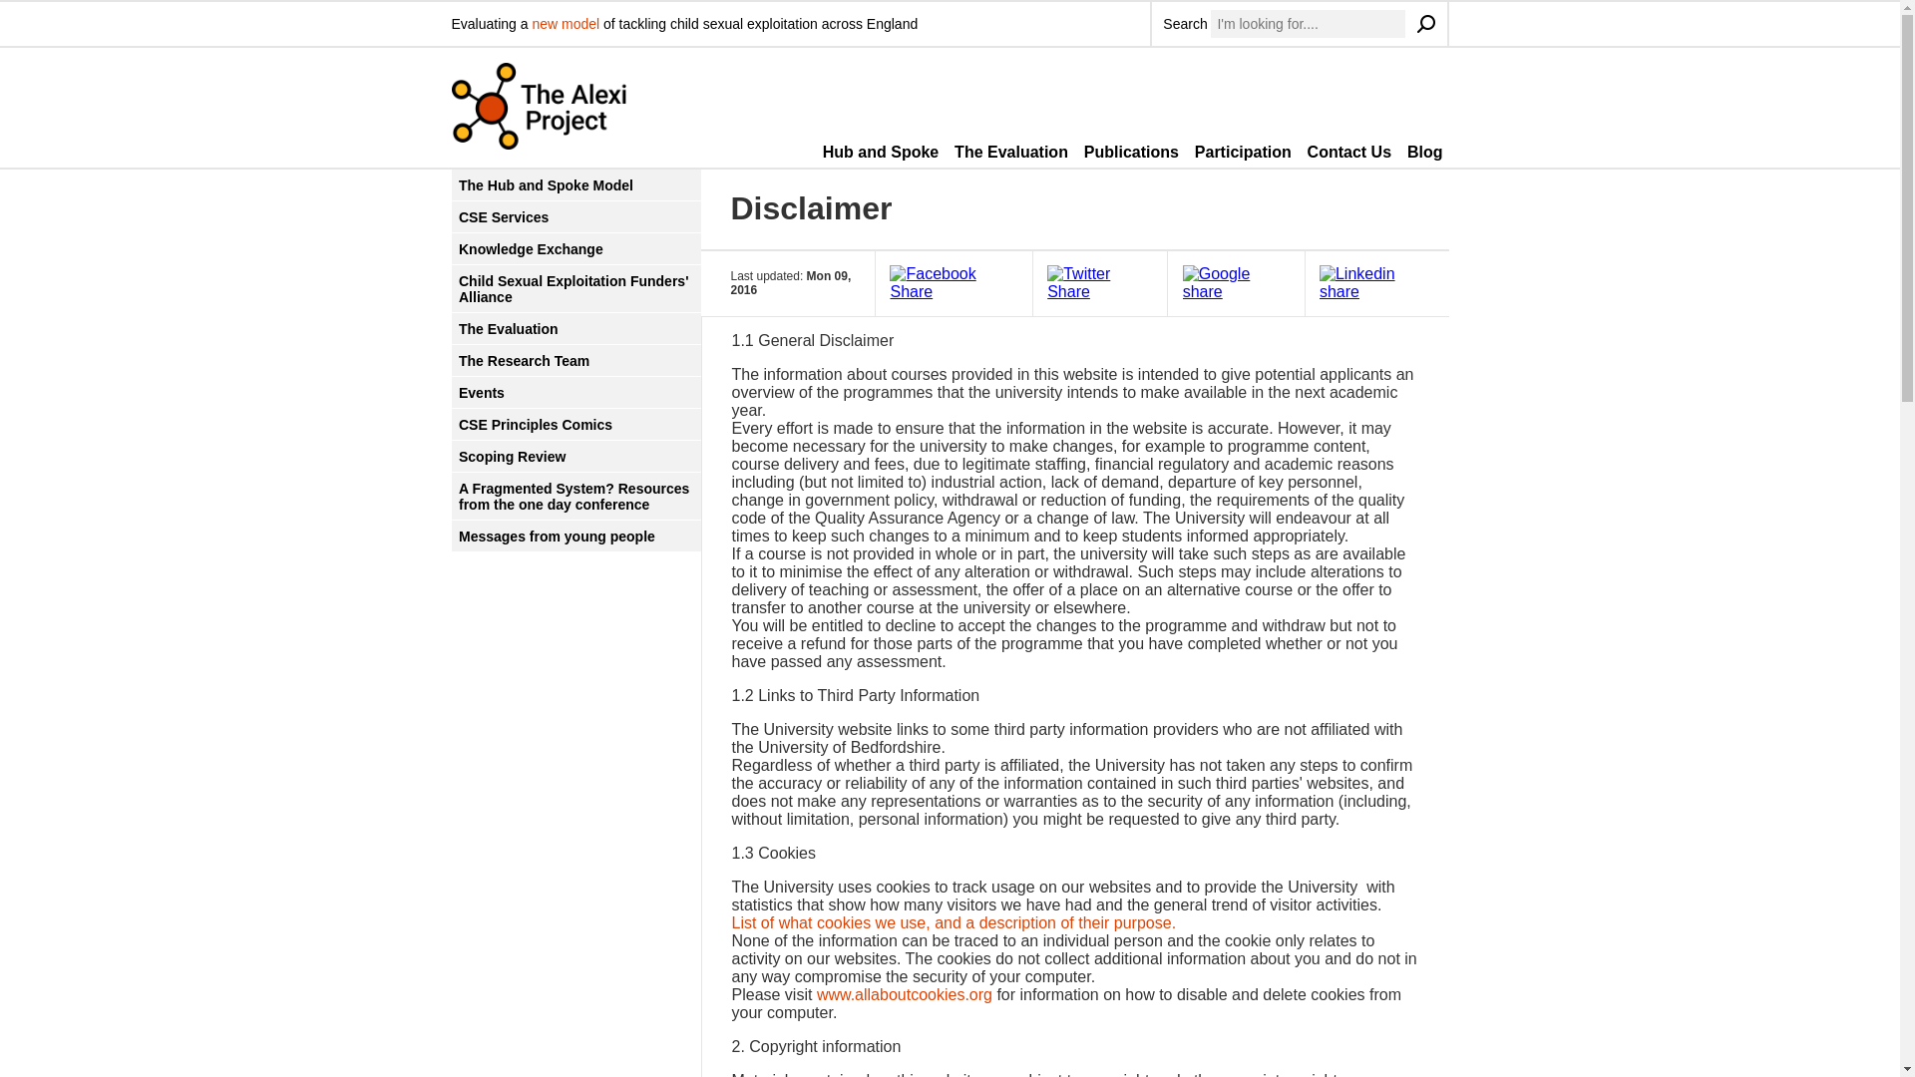  Describe the element at coordinates (1425, 153) in the screenshot. I see `Blog` at that location.